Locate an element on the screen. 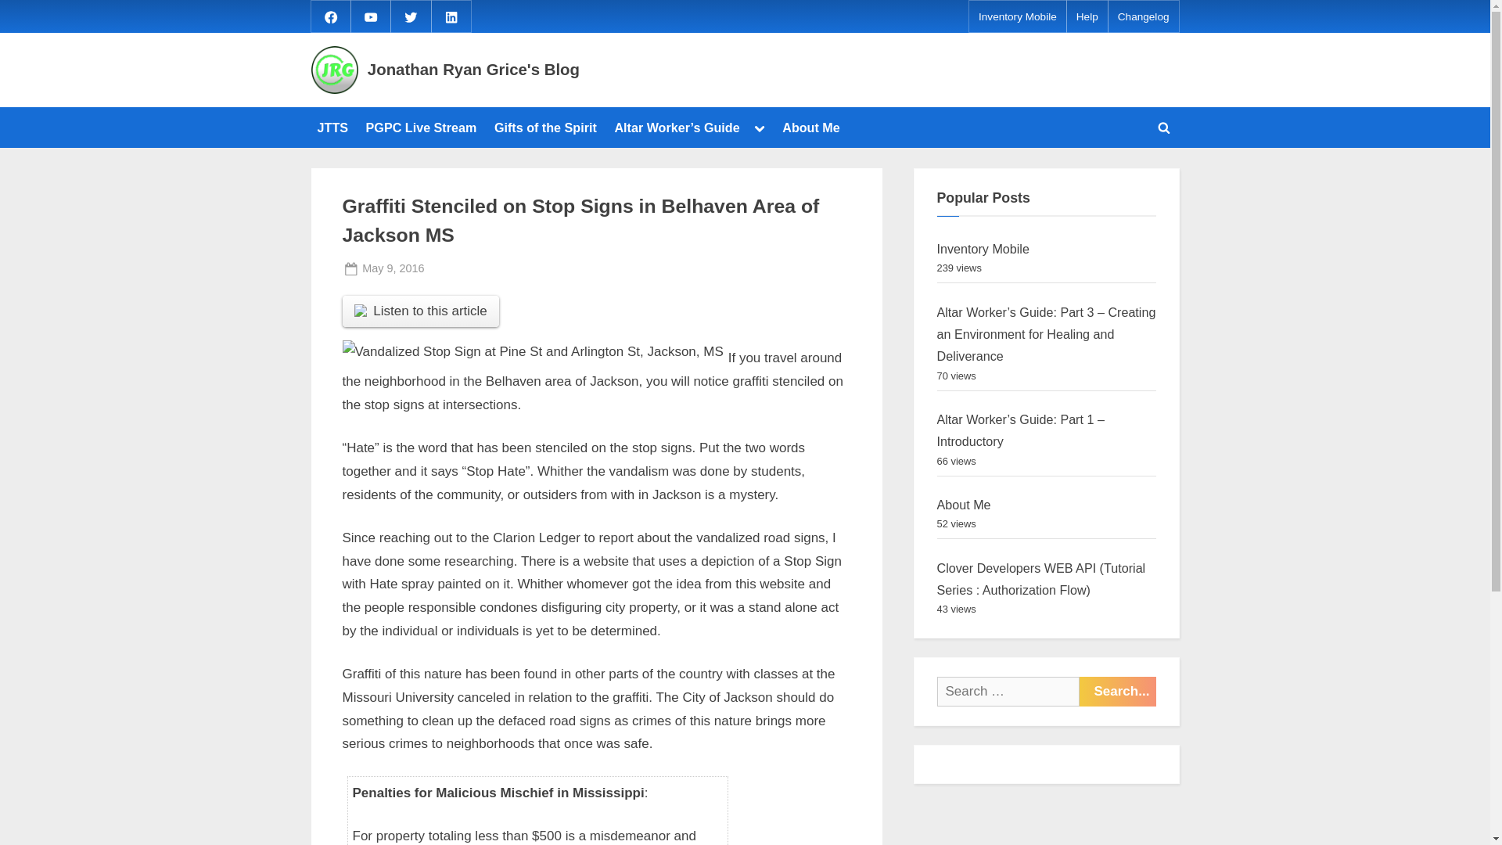 This screenshot has height=845, width=1502. Jonathan Ryan Grice's Blog is located at coordinates (474, 69).